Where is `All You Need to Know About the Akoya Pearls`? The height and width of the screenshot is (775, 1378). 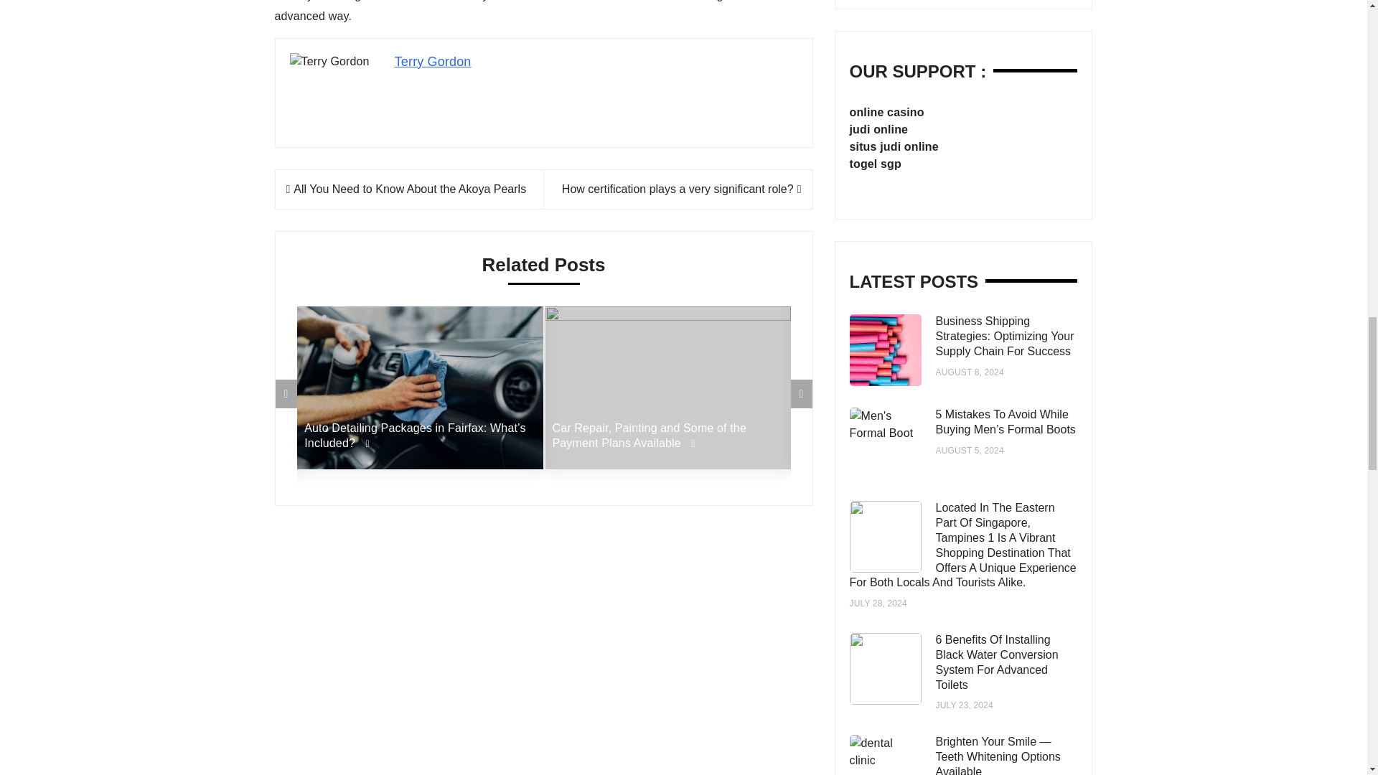 All You Need to Know About the Akoya Pearls is located at coordinates (406, 189).